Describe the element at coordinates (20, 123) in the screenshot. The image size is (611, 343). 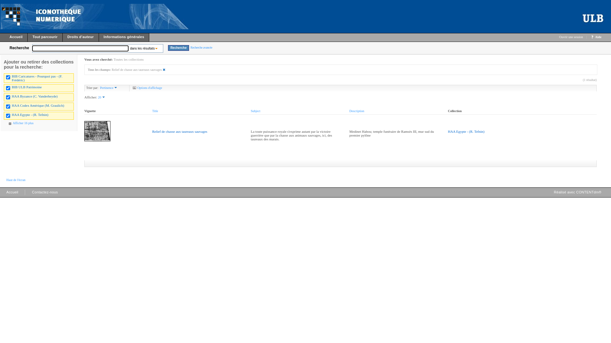
I see `Afficher 16 plus` at that location.